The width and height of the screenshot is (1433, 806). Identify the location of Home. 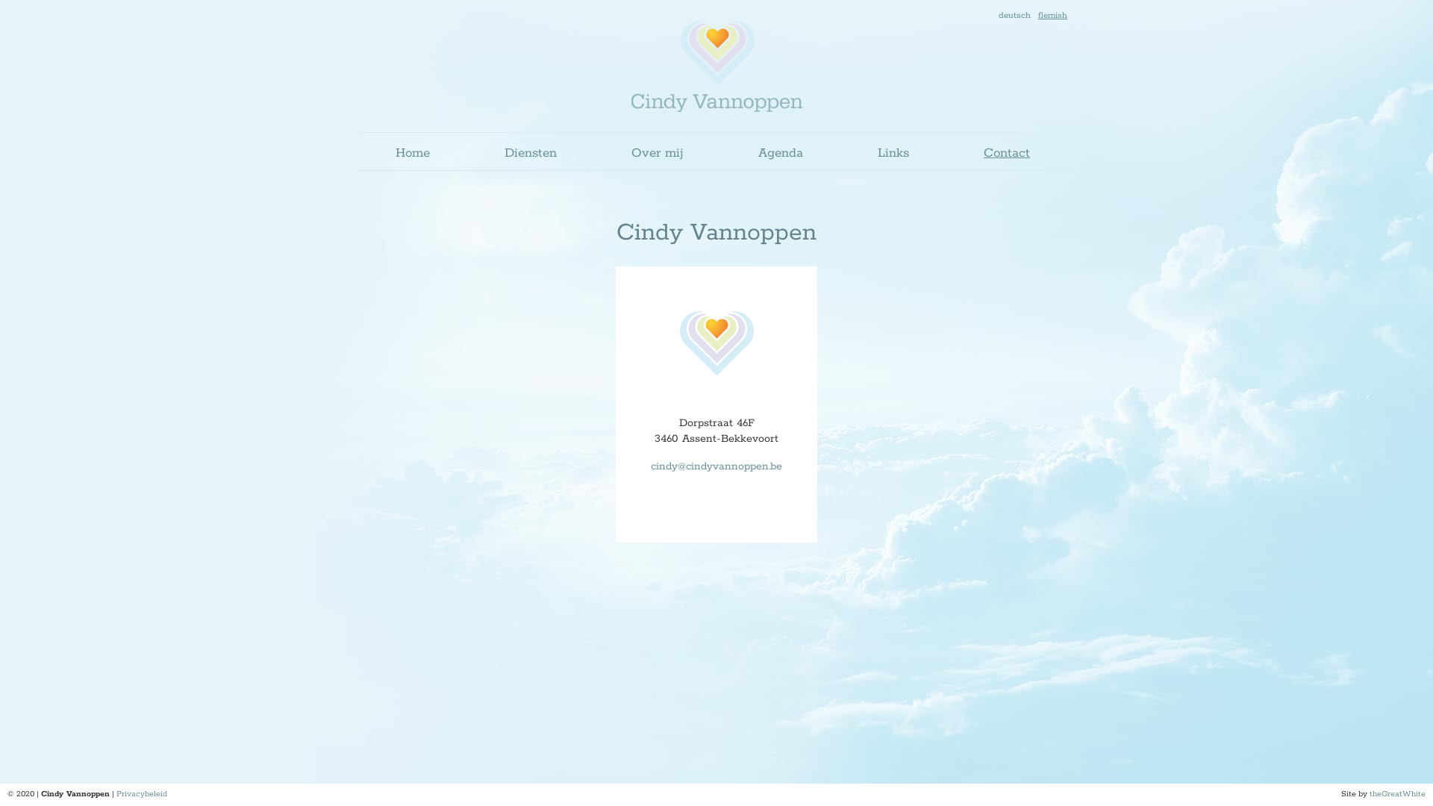
(413, 151).